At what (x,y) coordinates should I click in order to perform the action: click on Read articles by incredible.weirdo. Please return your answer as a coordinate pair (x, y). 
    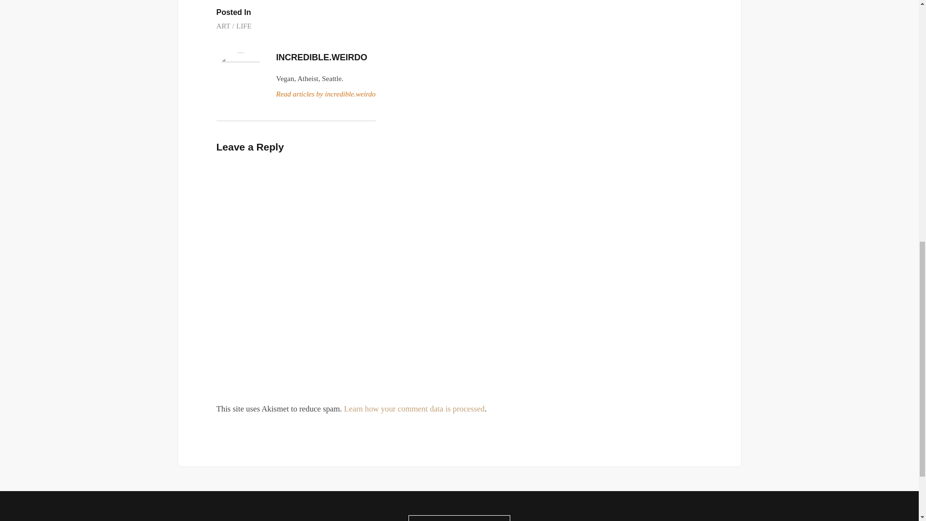
    Looking at the image, I should click on (325, 95).